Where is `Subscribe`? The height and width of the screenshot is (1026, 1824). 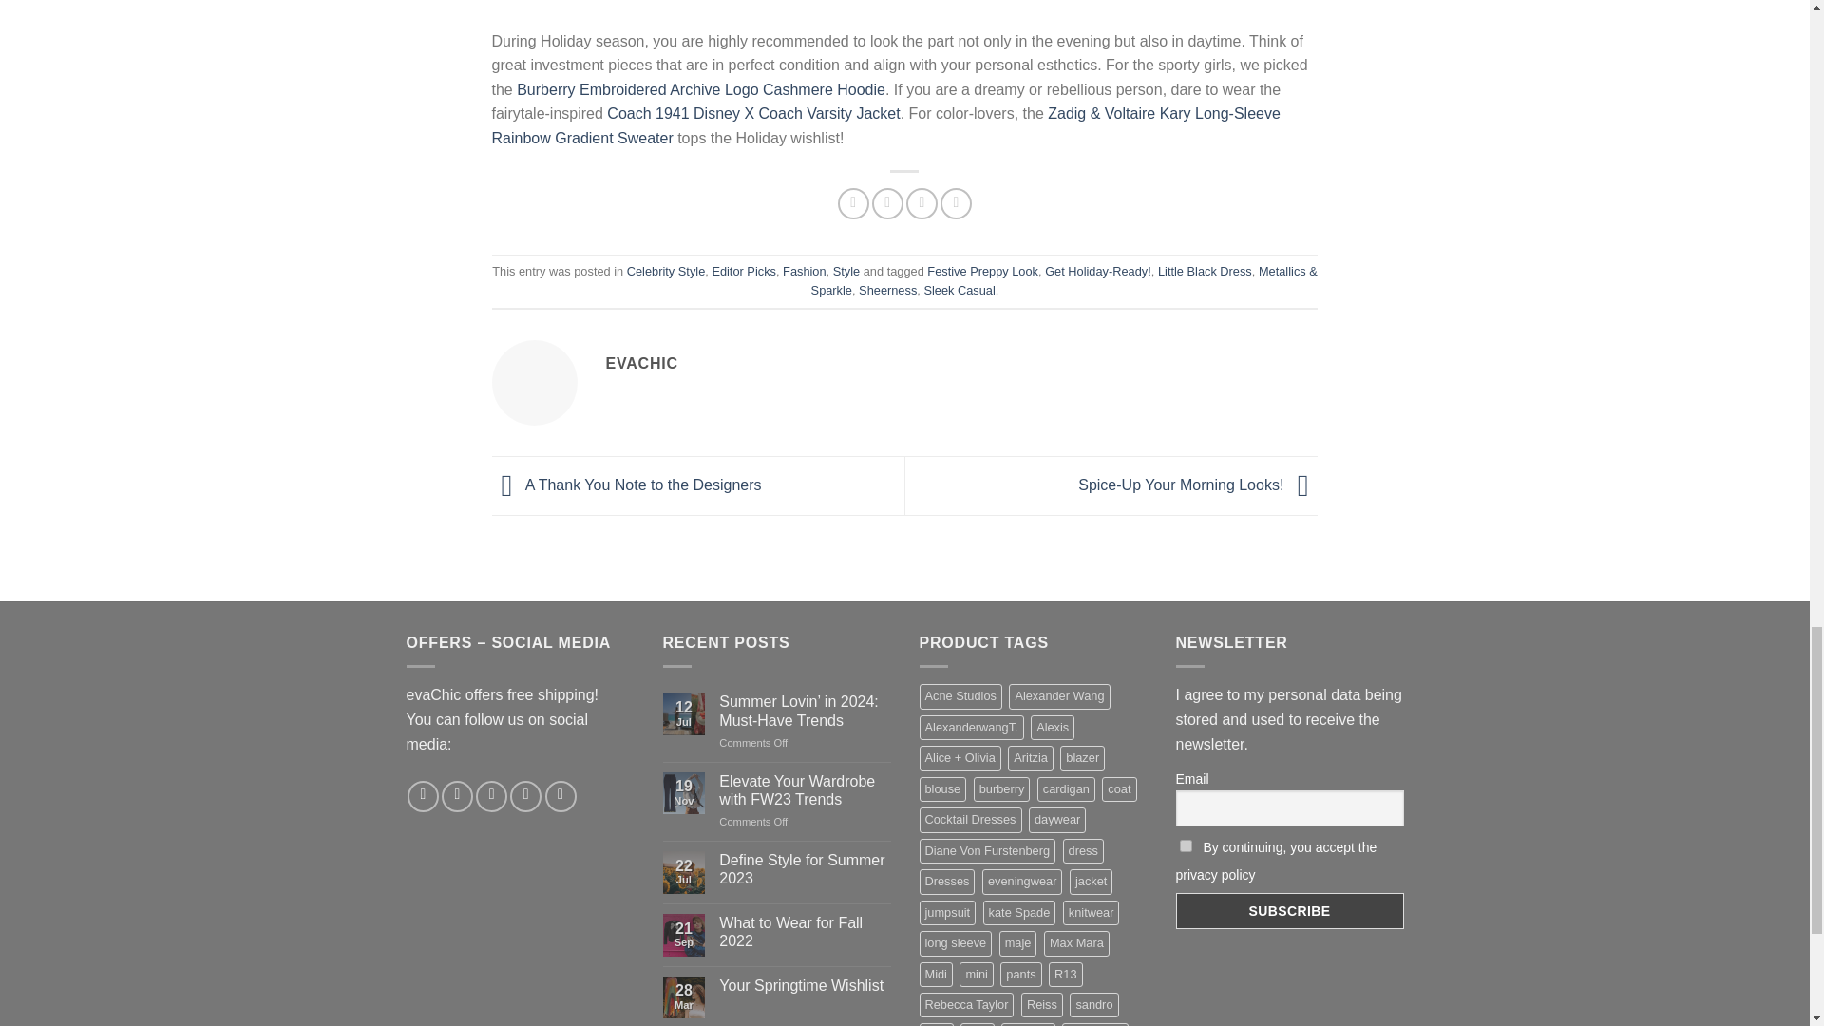
Subscribe is located at coordinates (1290, 910).